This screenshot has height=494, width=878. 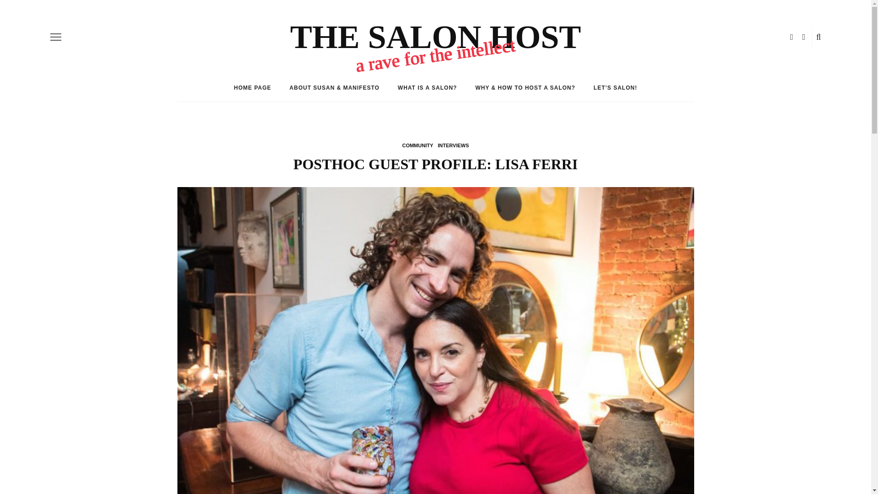 What do you see at coordinates (252, 88) in the screenshot?
I see `HOME PAGE` at bounding box center [252, 88].